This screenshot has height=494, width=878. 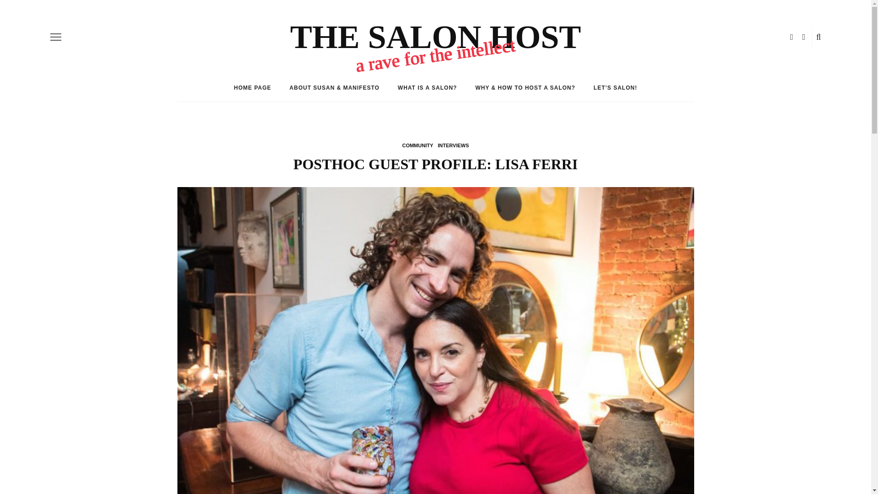 What do you see at coordinates (252, 88) in the screenshot?
I see `HOME PAGE` at bounding box center [252, 88].